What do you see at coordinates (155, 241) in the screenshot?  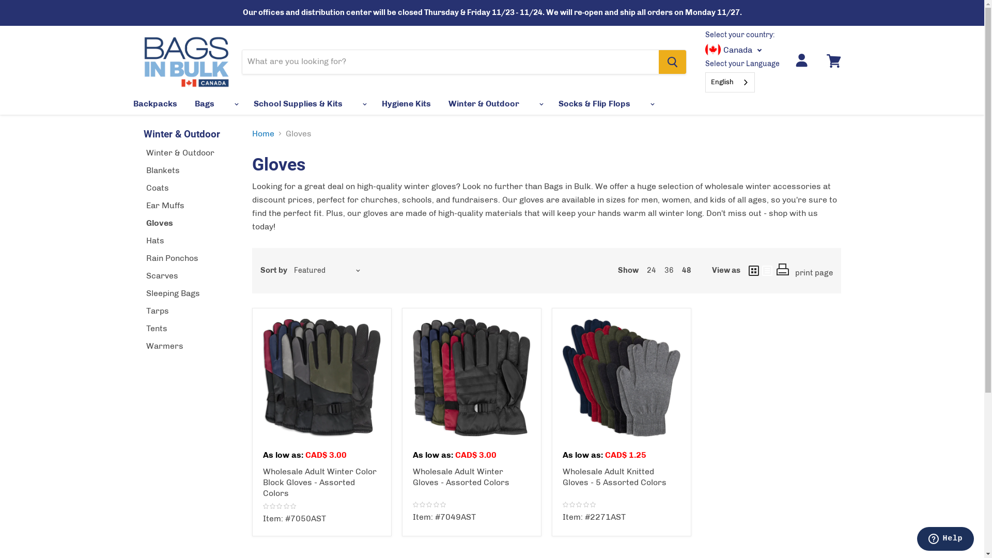 I see `Hats` at bounding box center [155, 241].